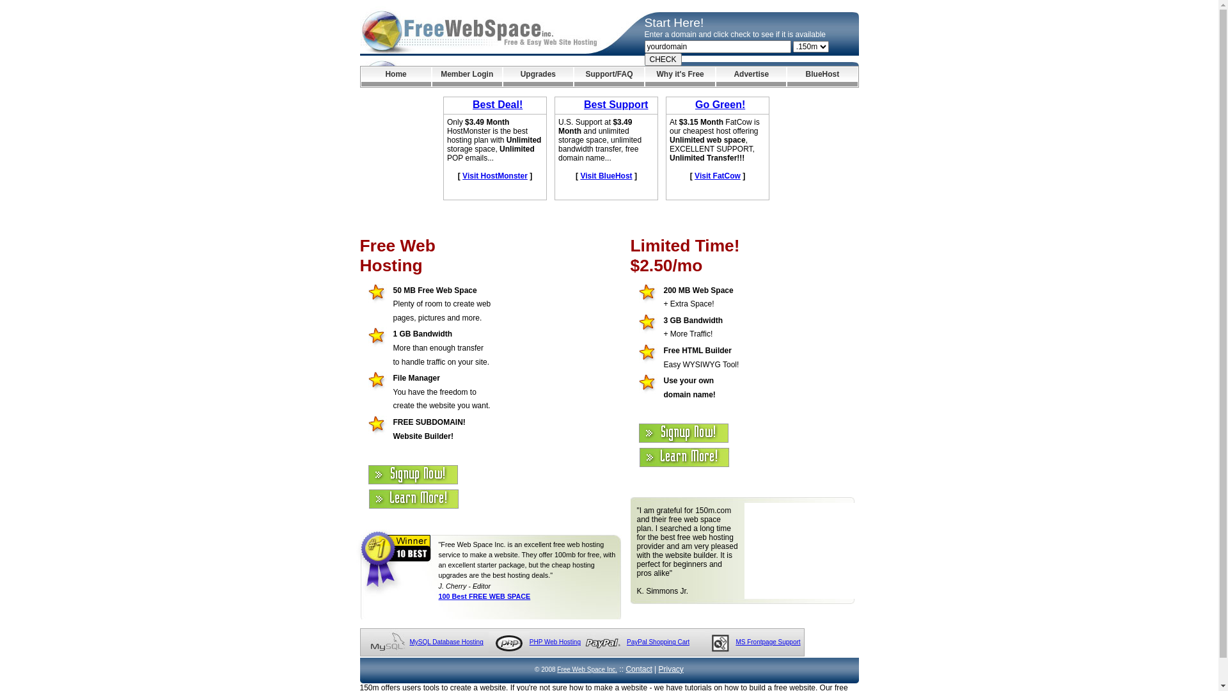 Image resolution: width=1228 pixels, height=691 pixels. What do you see at coordinates (539, 77) in the screenshot?
I see `Upgrades` at bounding box center [539, 77].